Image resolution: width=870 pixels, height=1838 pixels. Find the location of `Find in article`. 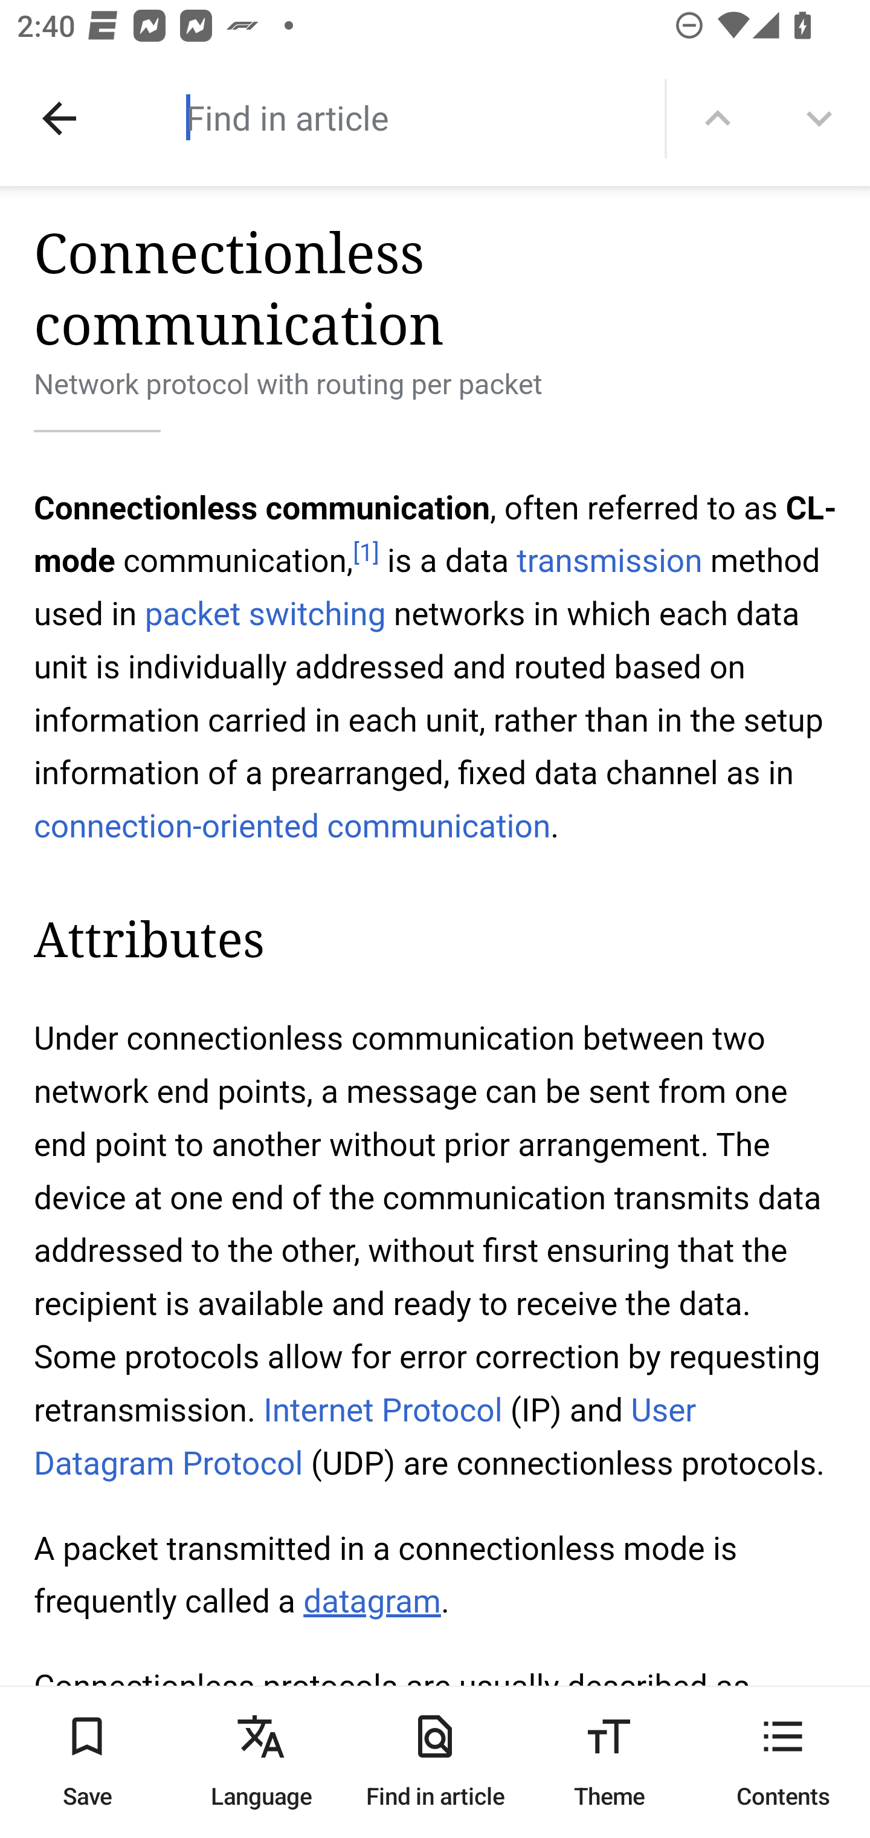

Find in article is located at coordinates (391, 117).